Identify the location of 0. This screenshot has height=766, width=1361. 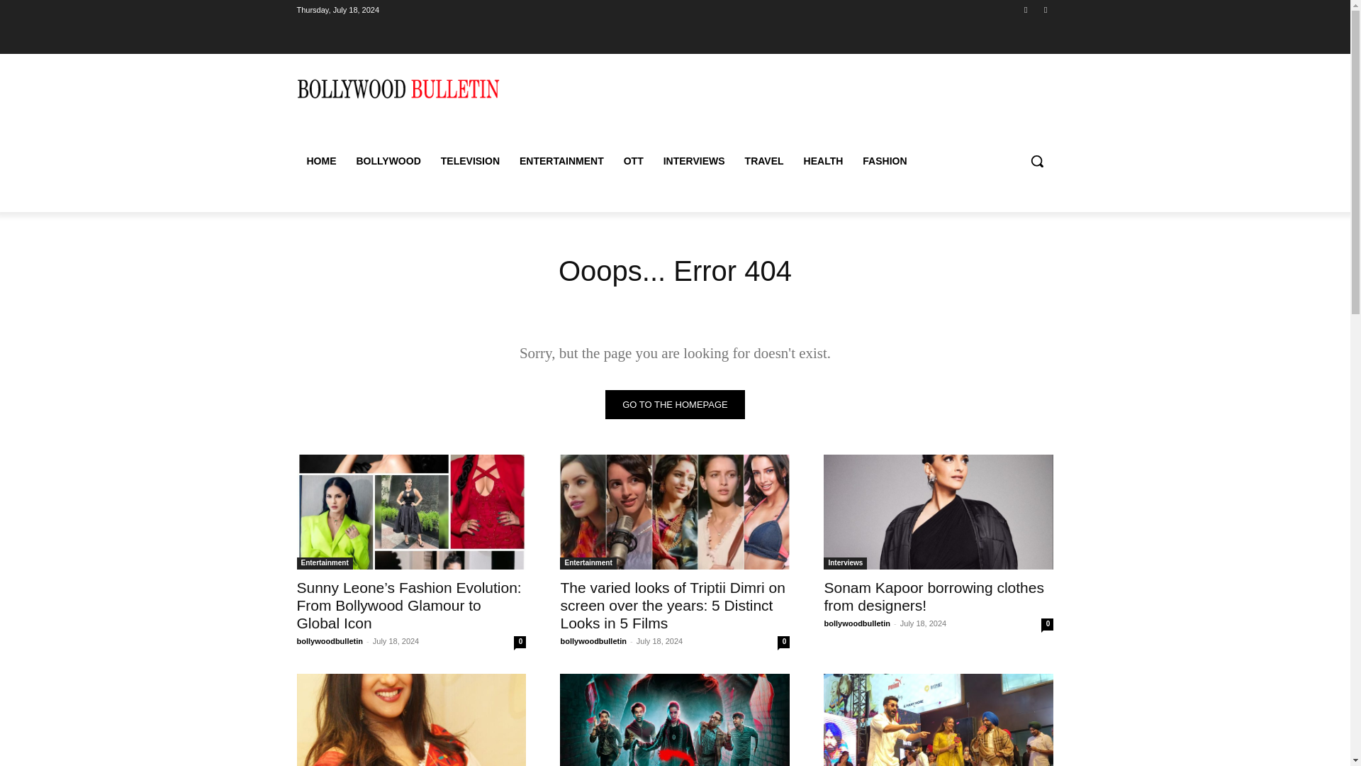
(1047, 624).